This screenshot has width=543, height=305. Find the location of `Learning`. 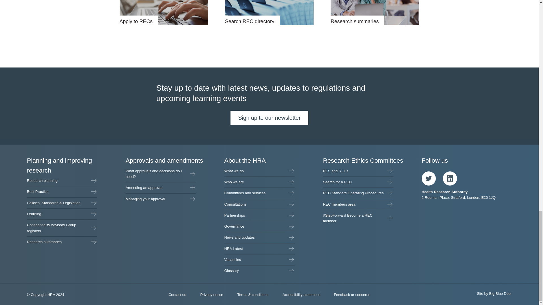

Learning is located at coordinates (62, 214).